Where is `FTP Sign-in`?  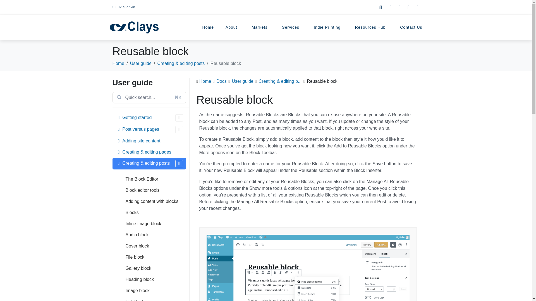
FTP Sign-in is located at coordinates (123, 7).